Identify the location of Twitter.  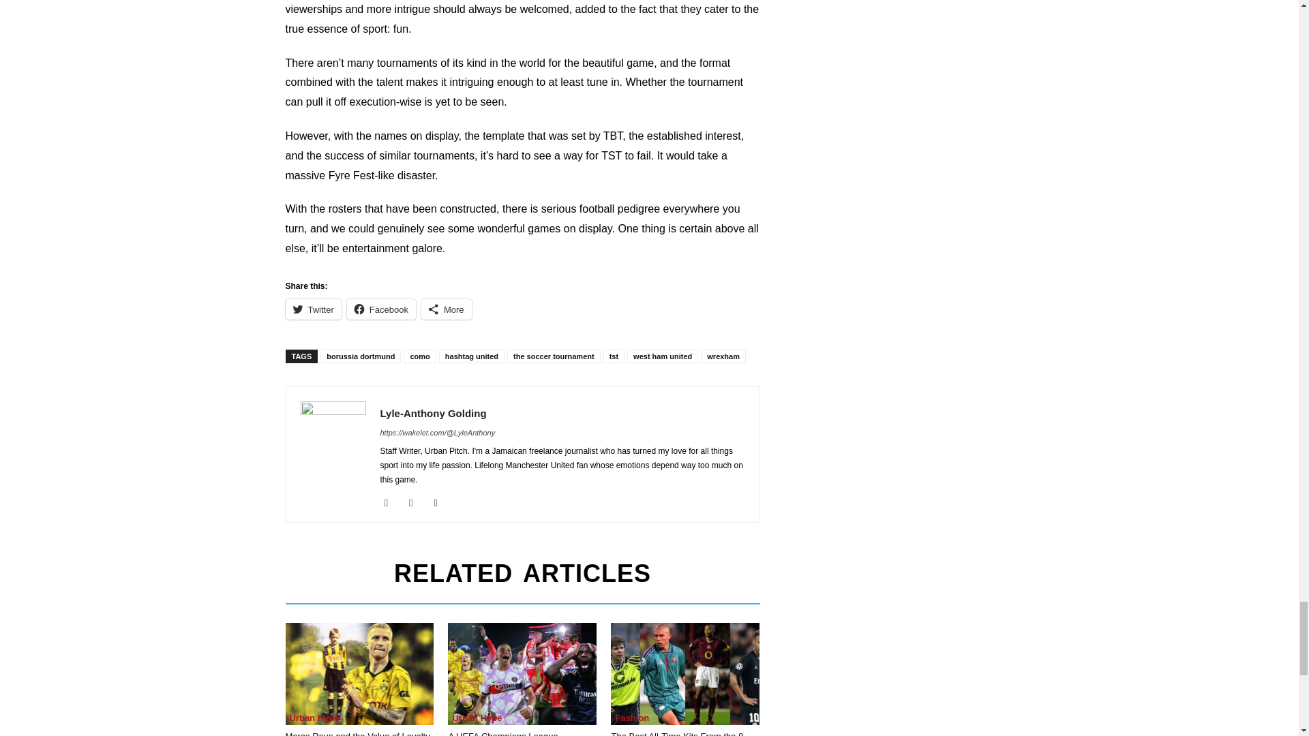
(440, 502).